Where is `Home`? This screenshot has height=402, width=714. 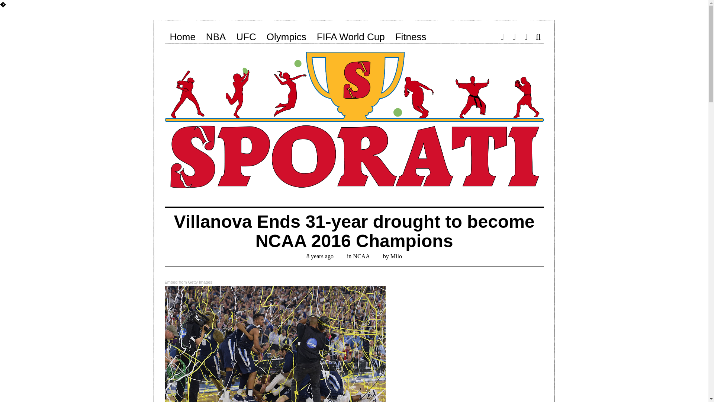
Home is located at coordinates (182, 36).